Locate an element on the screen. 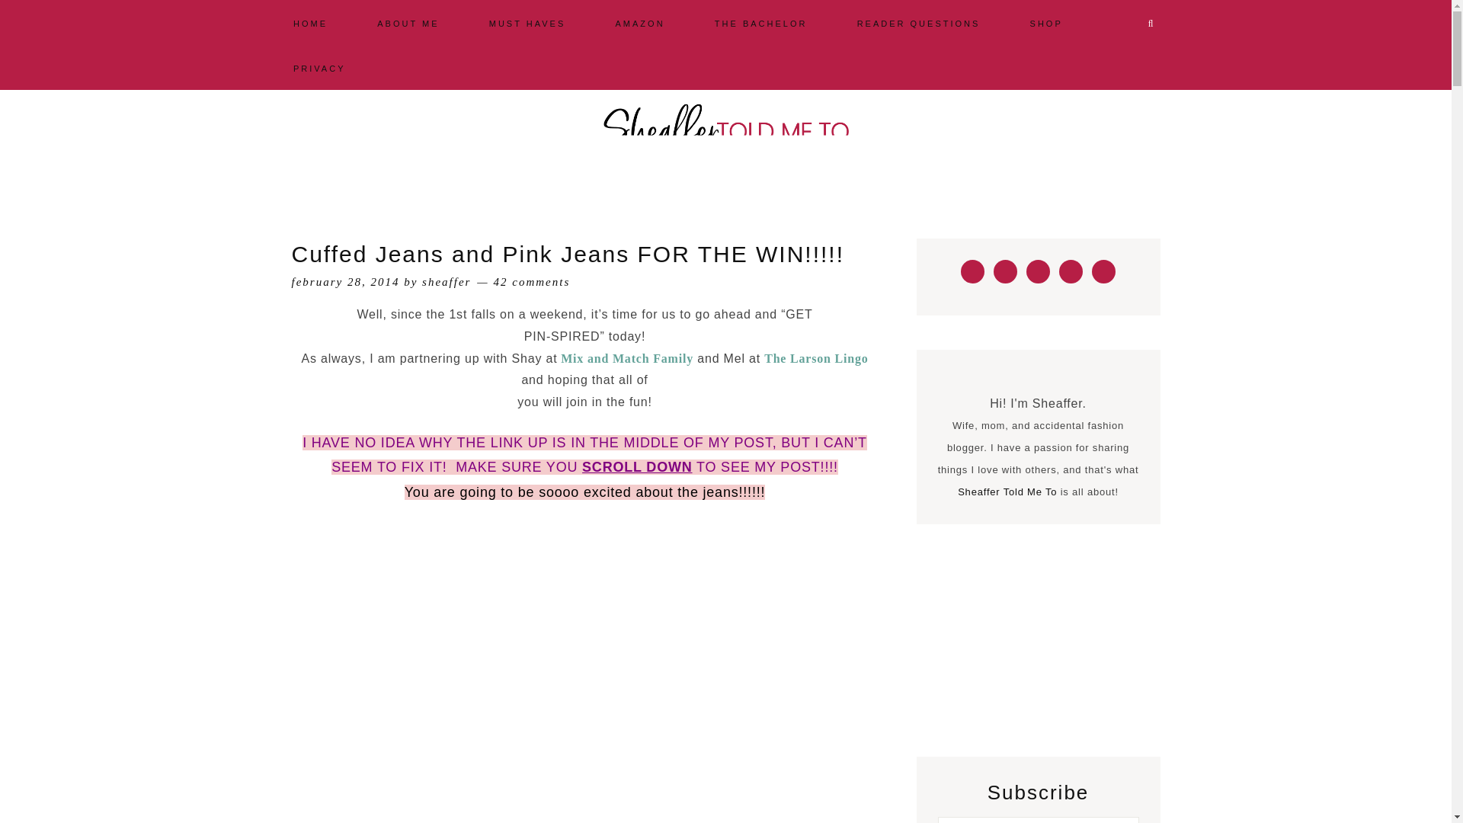 The width and height of the screenshot is (1463, 823). sheaffer is located at coordinates (447, 282).